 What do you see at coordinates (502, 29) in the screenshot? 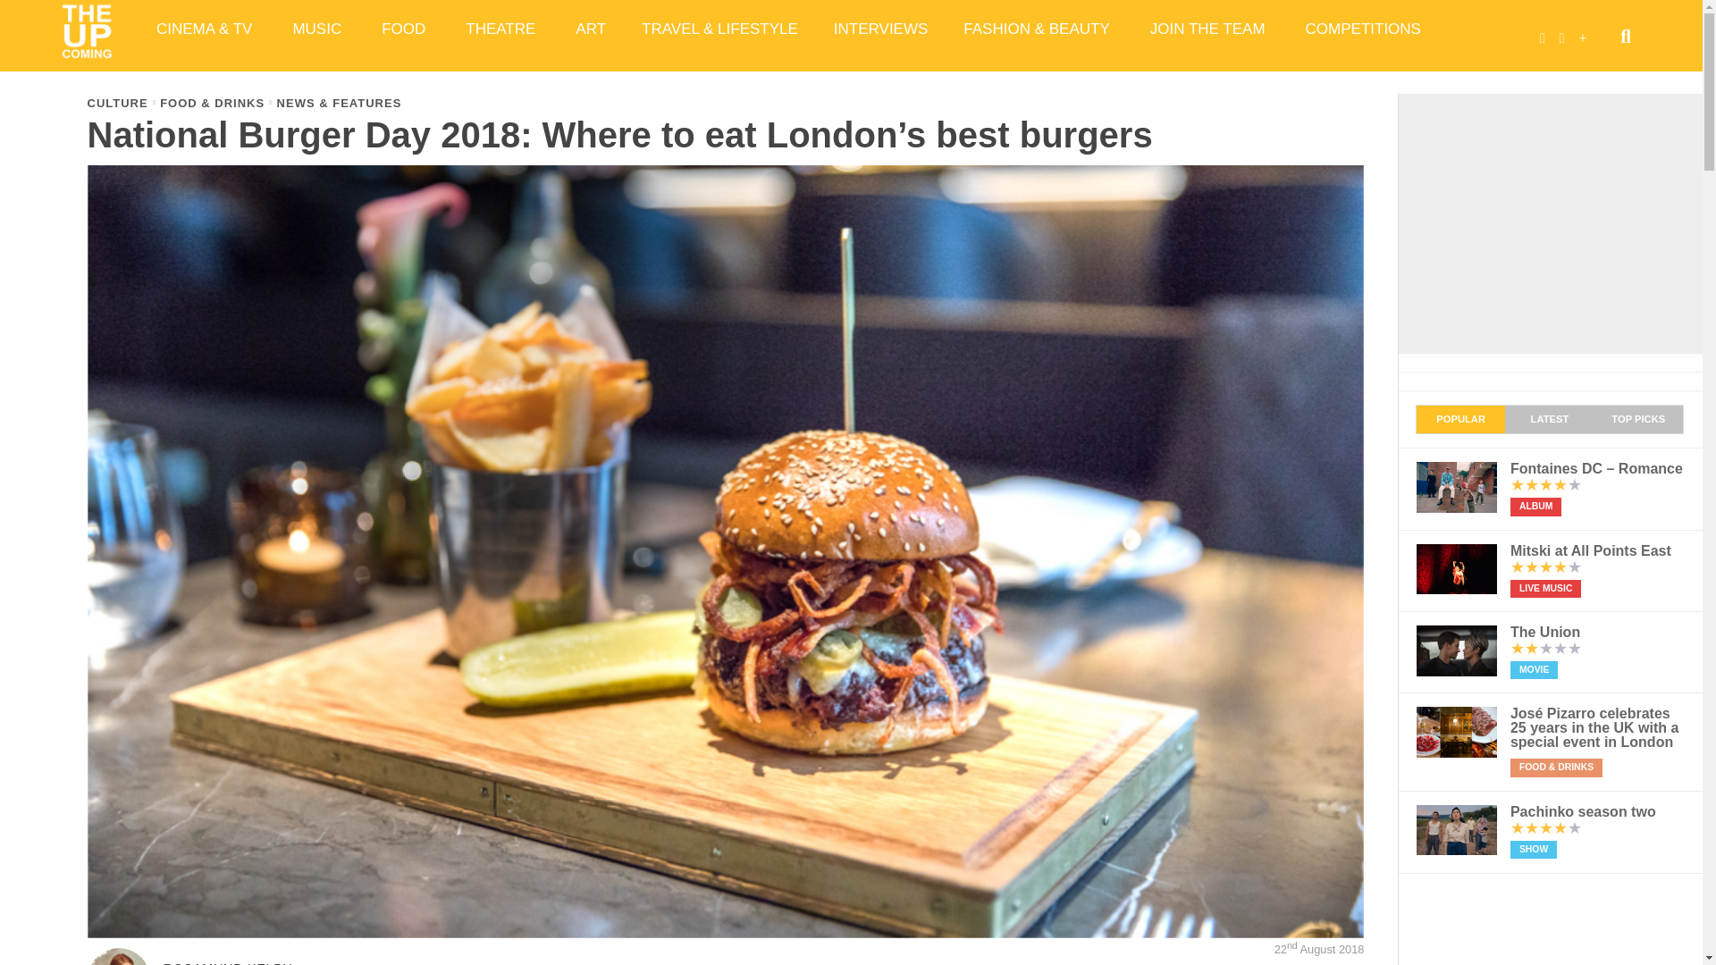
I see `THEATRE` at bounding box center [502, 29].